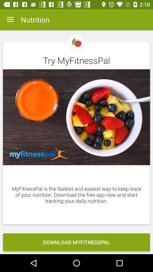 The height and width of the screenshot is (272, 153). What do you see at coordinates (10, 20) in the screenshot?
I see `click the item to the left of nutrition` at bounding box center [10, 20].